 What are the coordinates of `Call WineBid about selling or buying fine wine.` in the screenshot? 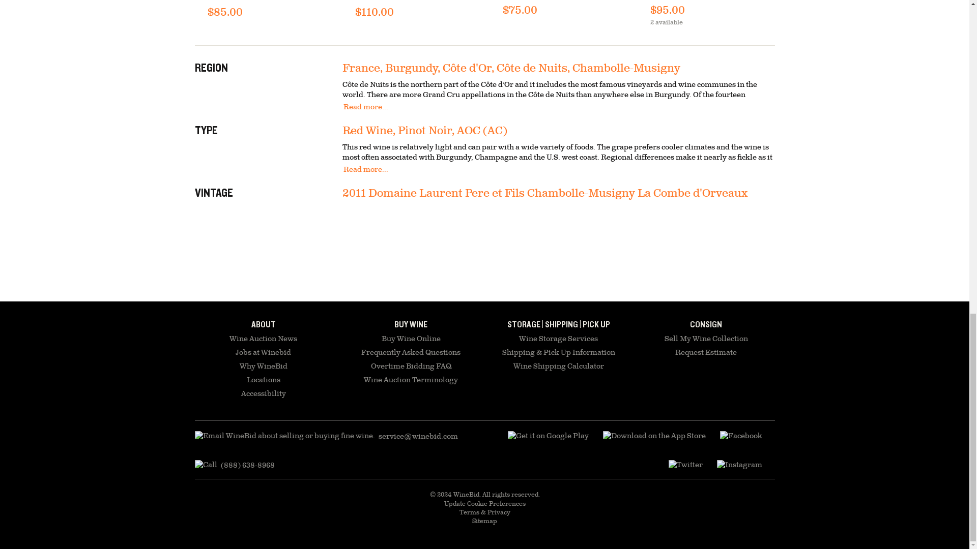 It's located at (234, 465).